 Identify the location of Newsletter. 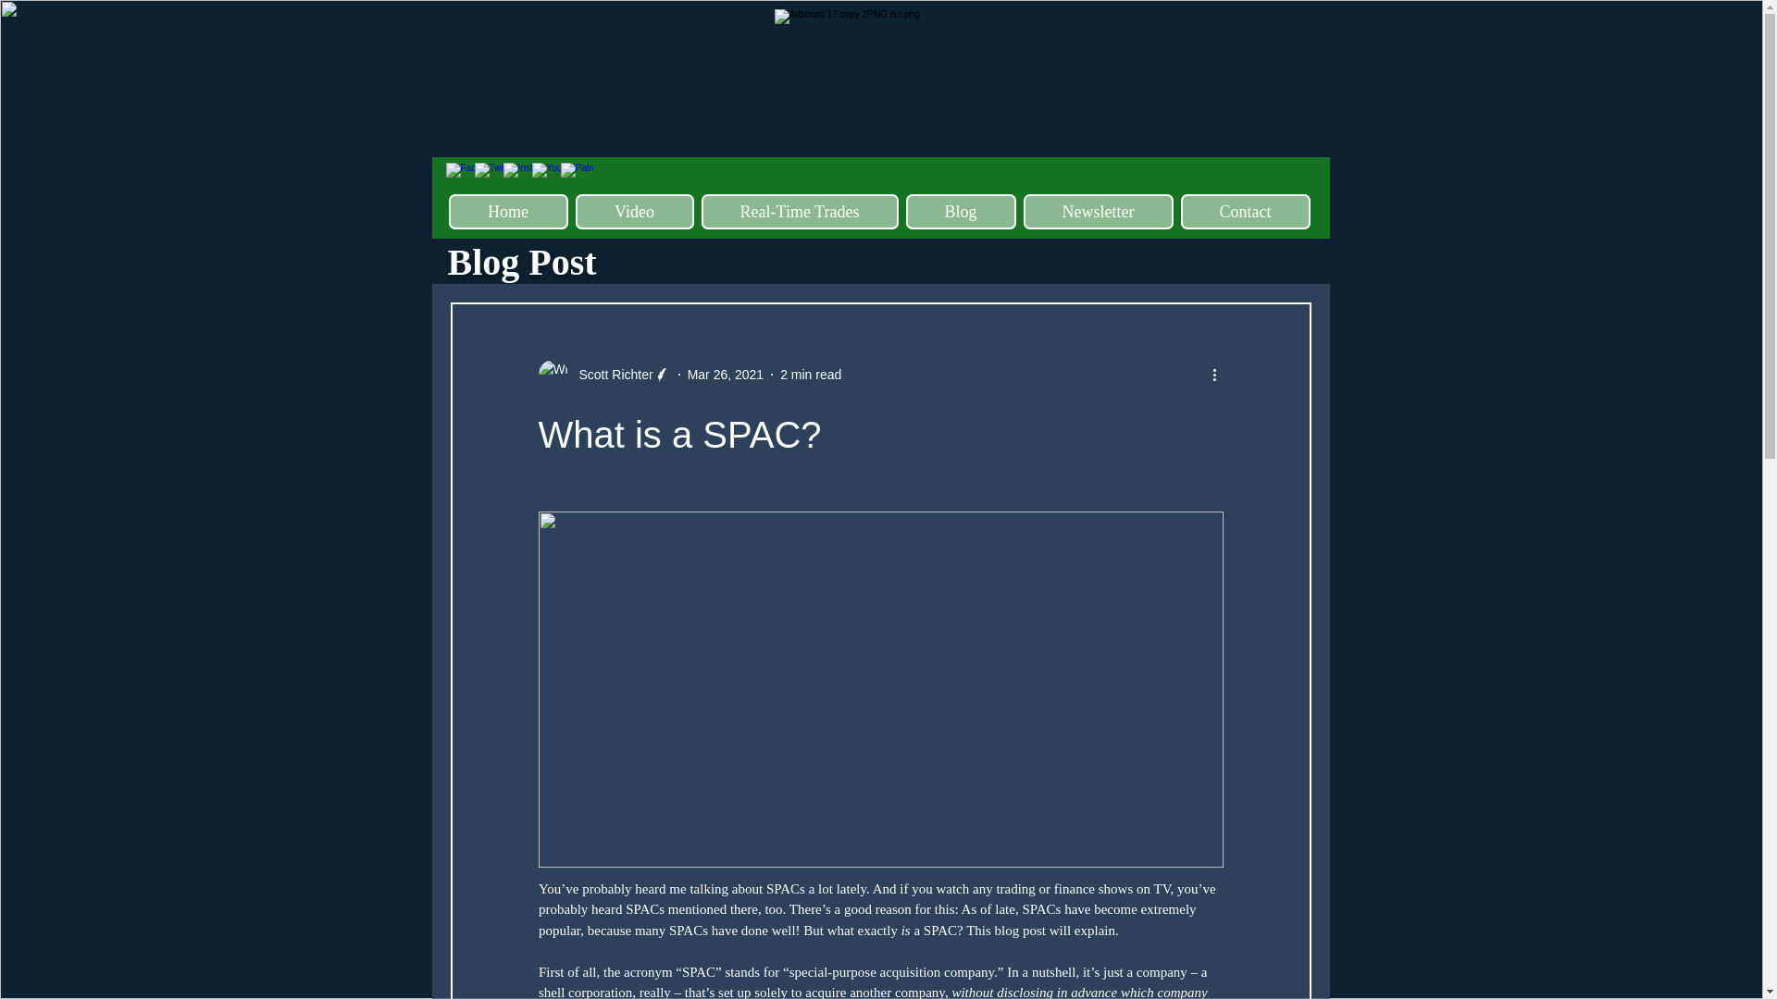
(1098, 211).